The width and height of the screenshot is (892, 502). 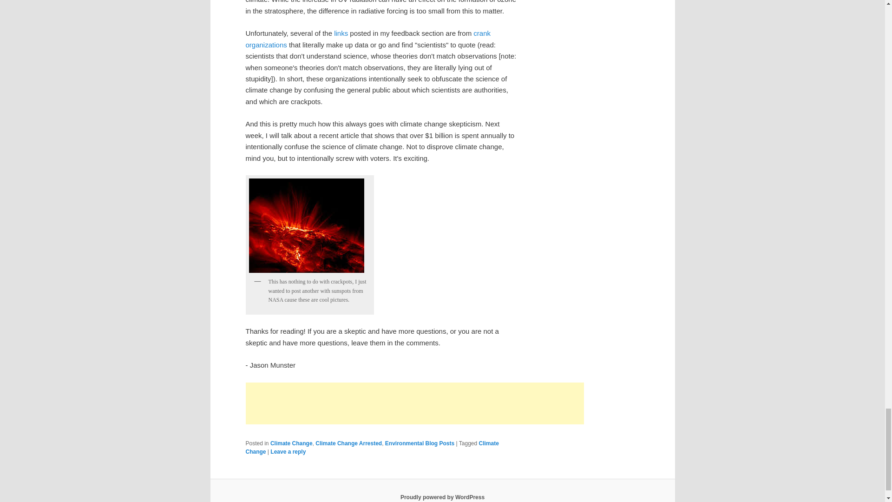 I want to click on Climate Change, so click(x=291, y=443).